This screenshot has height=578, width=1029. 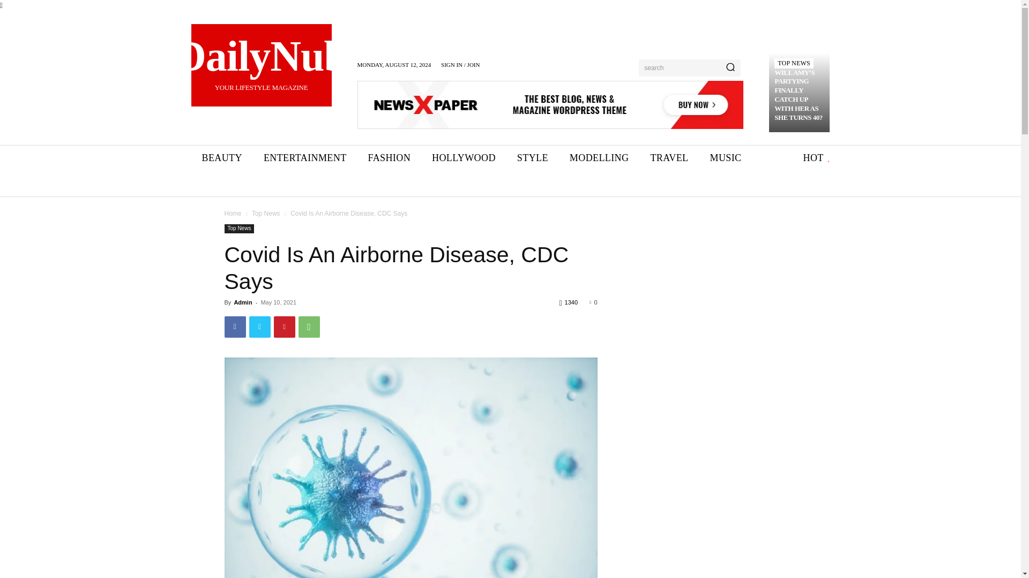 I want to click on TOP NEWS, so click(x=221, y=158).